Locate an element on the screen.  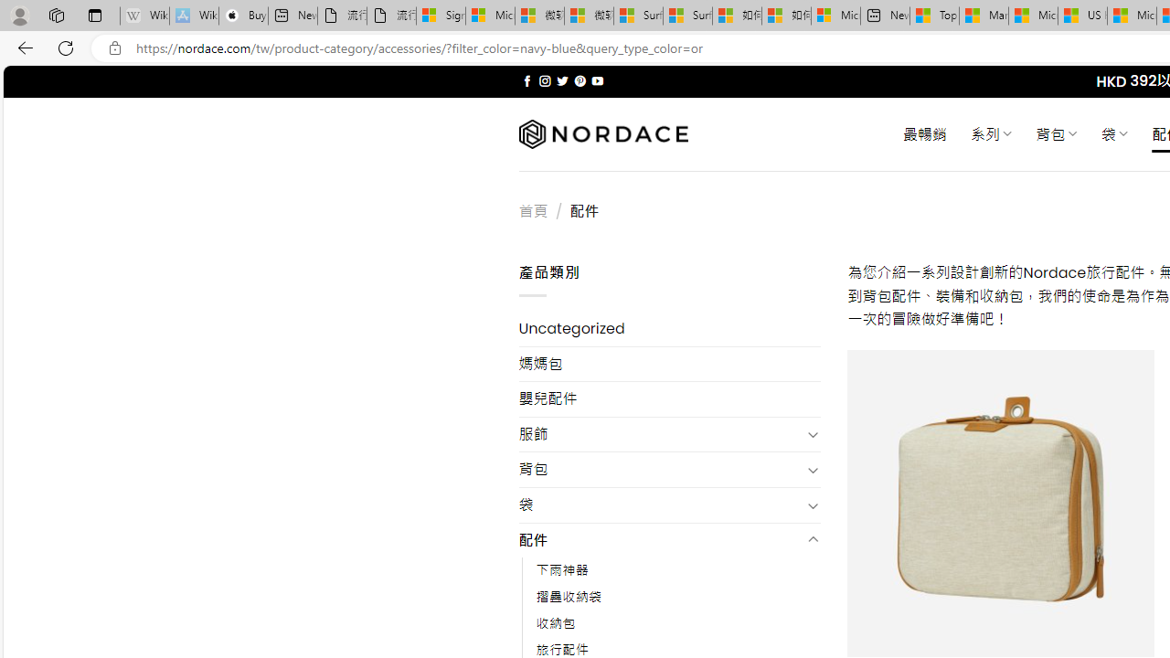
Follow on Pinterest is located at coordinates (580, 80).